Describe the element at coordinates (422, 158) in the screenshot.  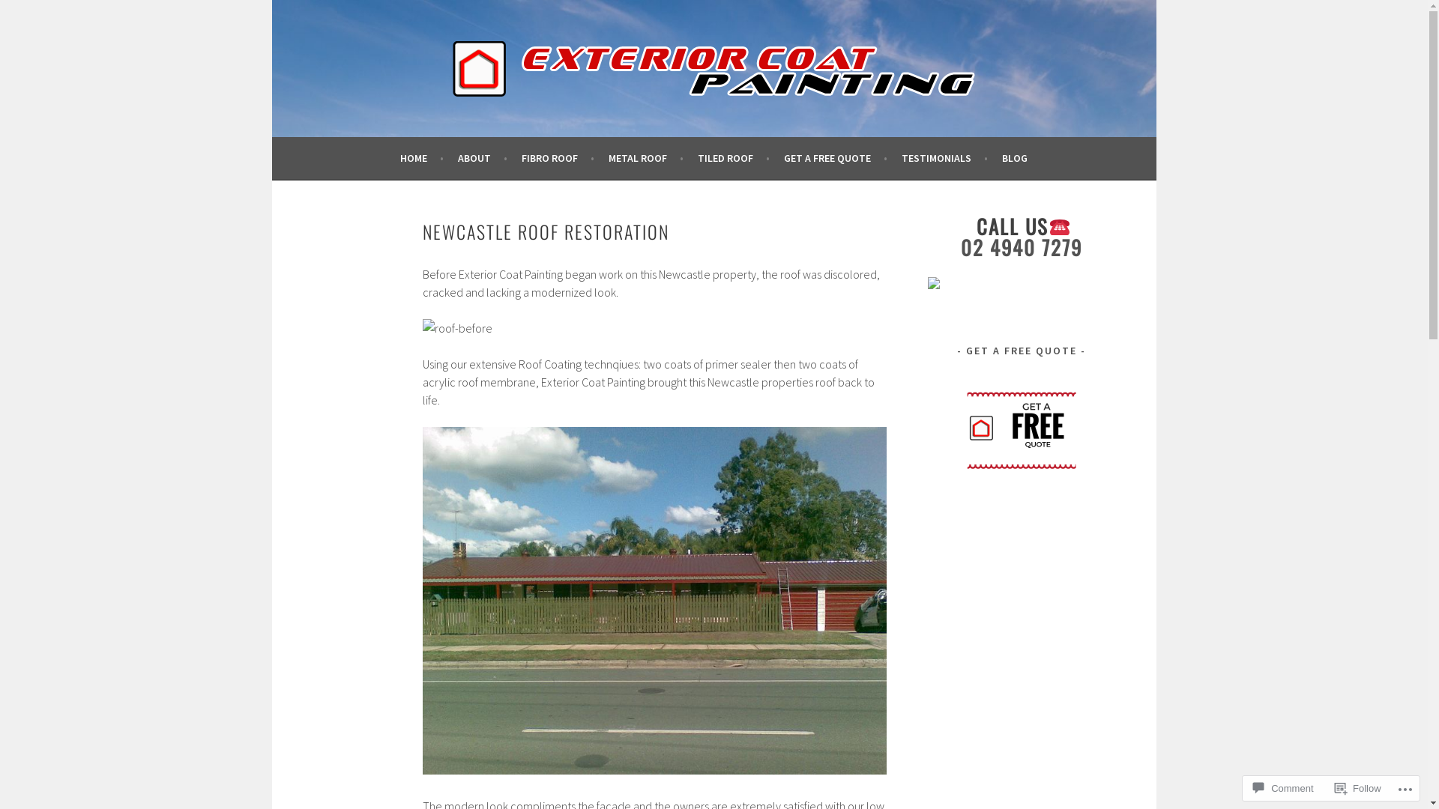
I see `HOME` at that location.